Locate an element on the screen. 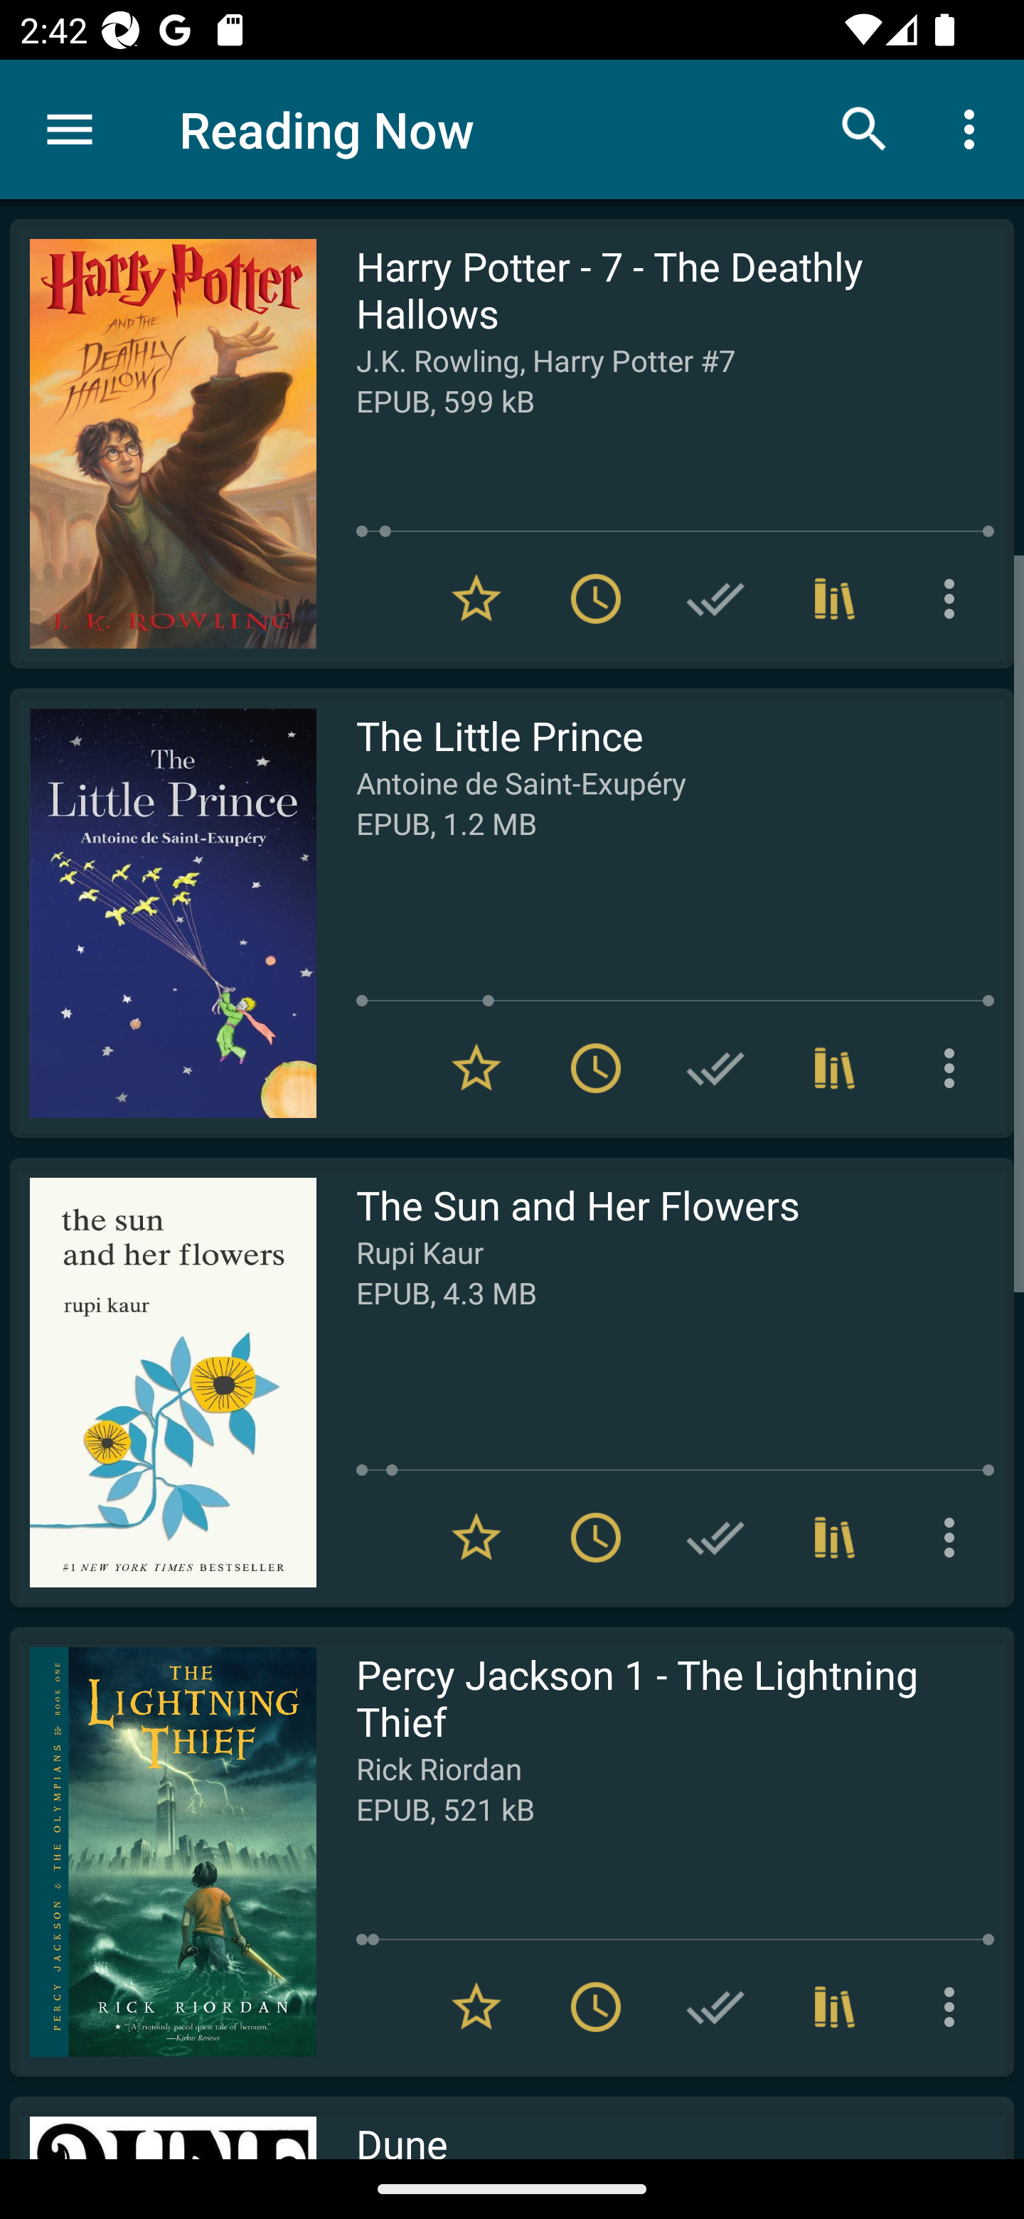 The width and height of the screenshot is (1024, 2219). Read Harry Potter - 7 - The Deathly Hallows is located at coordinates (163, 444).